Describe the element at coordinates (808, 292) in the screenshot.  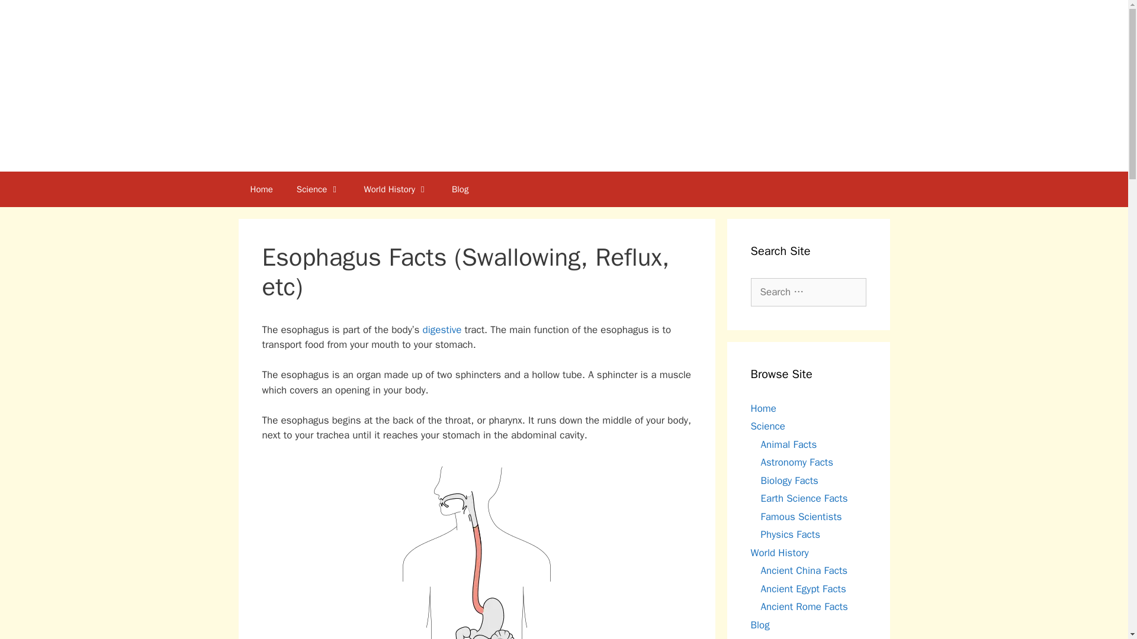
I see `Search for:` at that location.